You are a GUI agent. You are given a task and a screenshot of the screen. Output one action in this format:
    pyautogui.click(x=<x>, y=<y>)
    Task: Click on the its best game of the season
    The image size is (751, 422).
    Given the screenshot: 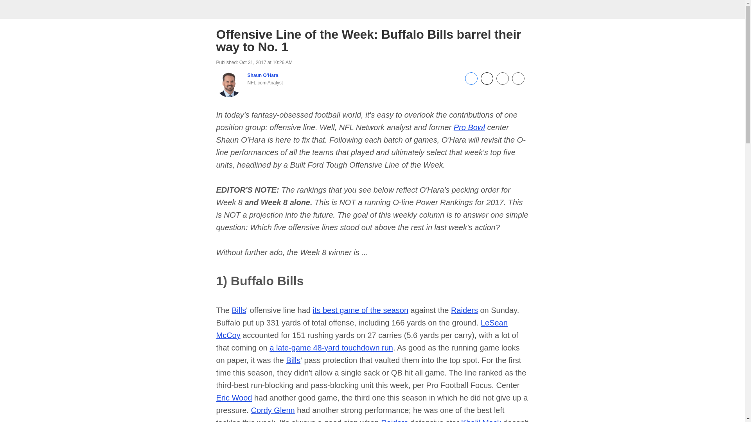 What is the action you would take?
    pyautogui.click(x=360, y=310)
    